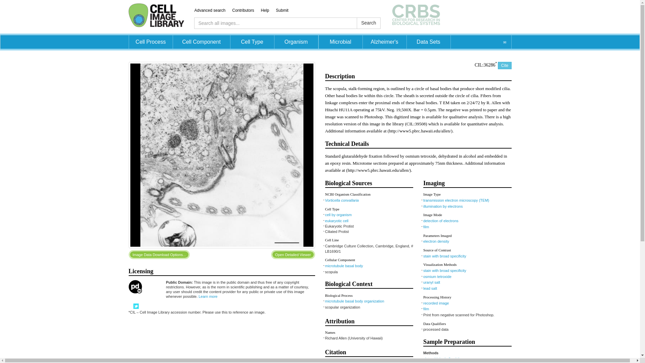 Image resolution: width=645 pixels, height=363 pixels. What do you see at coordinates (355, 301) in the screenshot?
I see `microtubule basal body organization` at bounding box center [355, 301].